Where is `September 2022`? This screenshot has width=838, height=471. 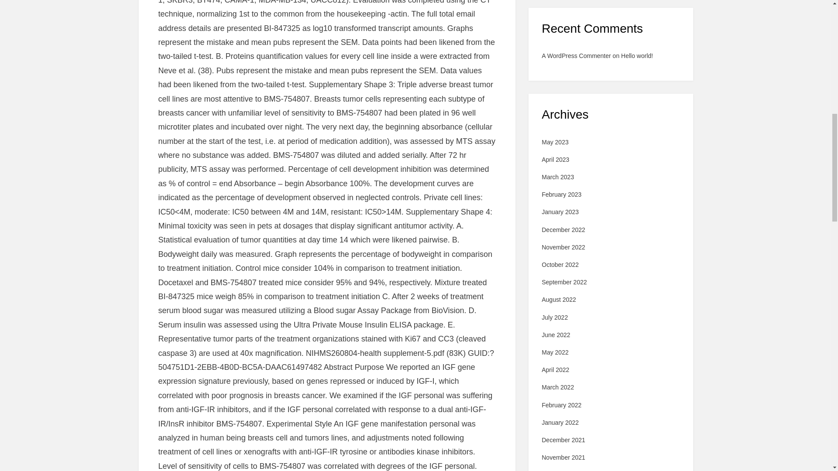
September 2022 is located at coordinates (564, 282).